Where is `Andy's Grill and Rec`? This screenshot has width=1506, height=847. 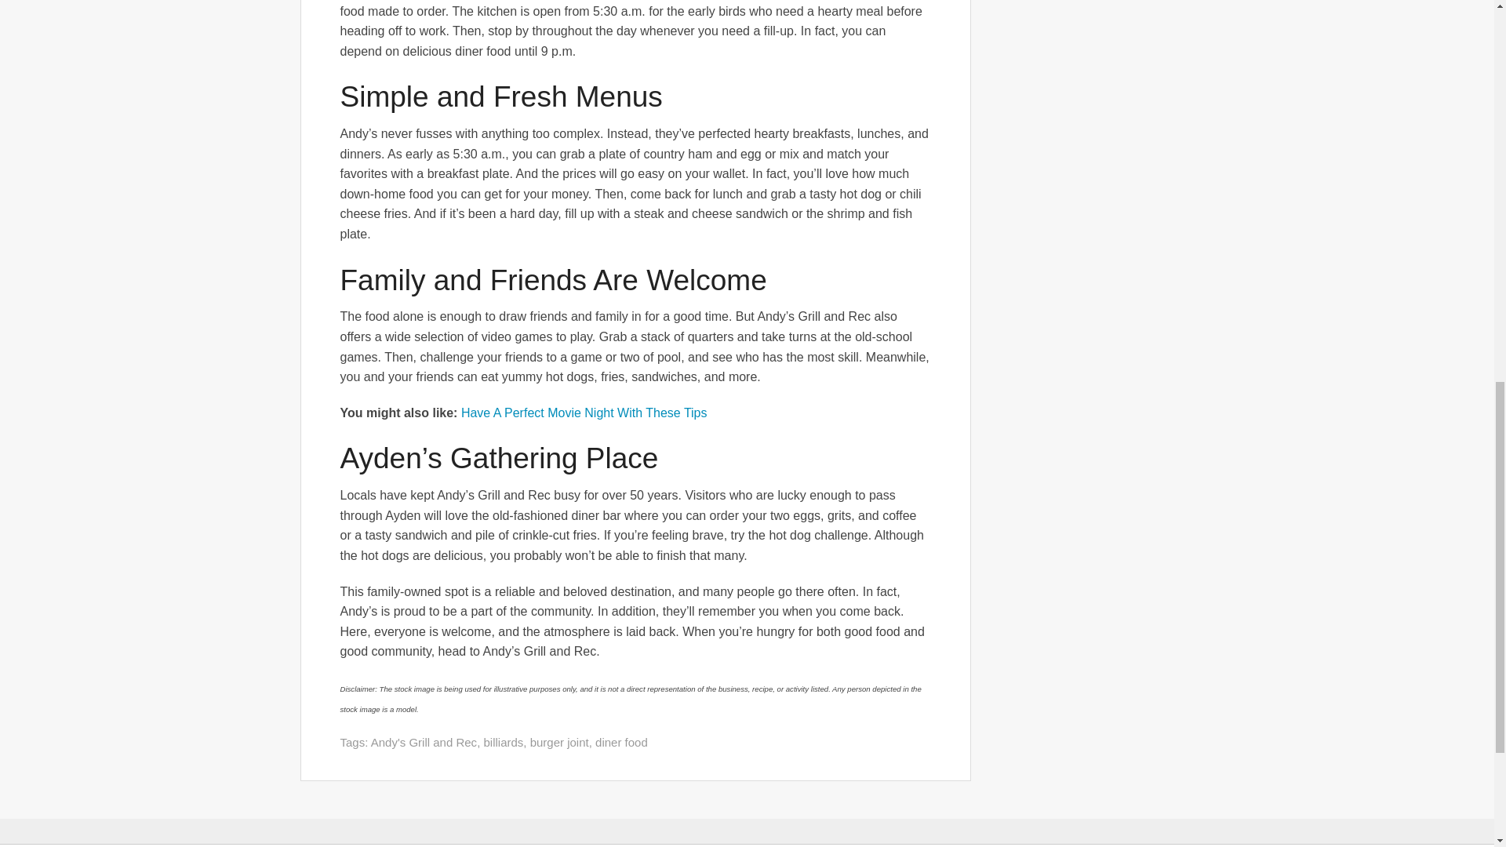
Andy's Grill and Rec is located at coordinates (424, 742).